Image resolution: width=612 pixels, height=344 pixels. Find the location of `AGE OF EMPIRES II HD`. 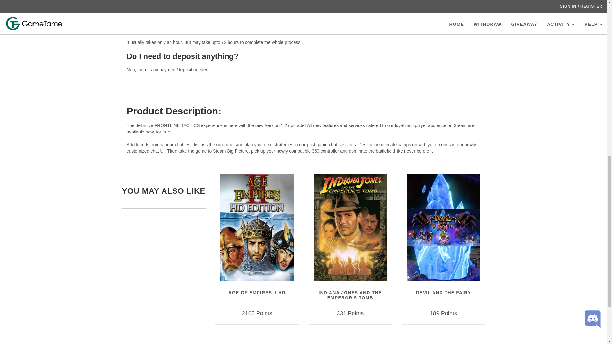

AGE OF EMPIRES II HD is located at coordinates (257, 292).